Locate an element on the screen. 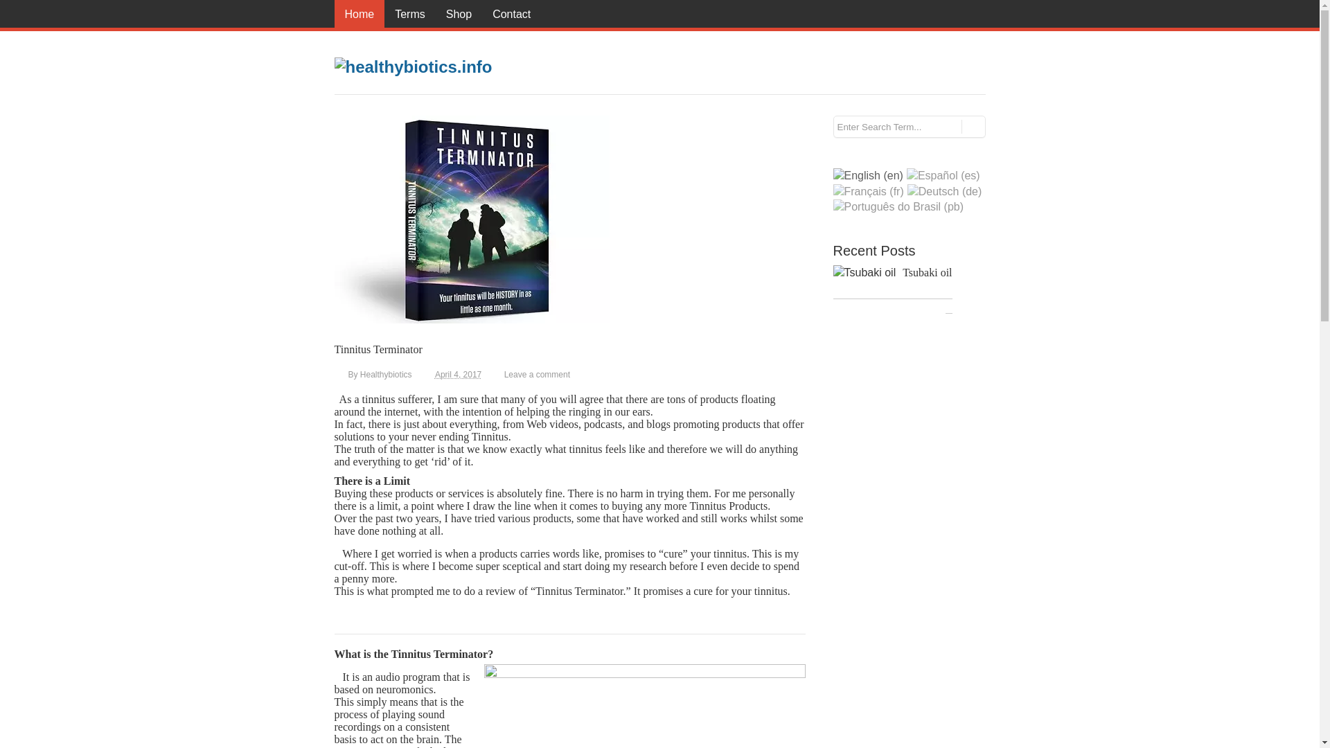 The width and height of the screenshot is (1330, 748). Home is located at coordinates (359, 14).